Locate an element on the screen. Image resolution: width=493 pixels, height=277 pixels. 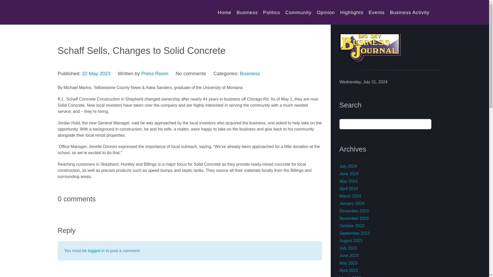
Community is located at coordinates (298, 12).